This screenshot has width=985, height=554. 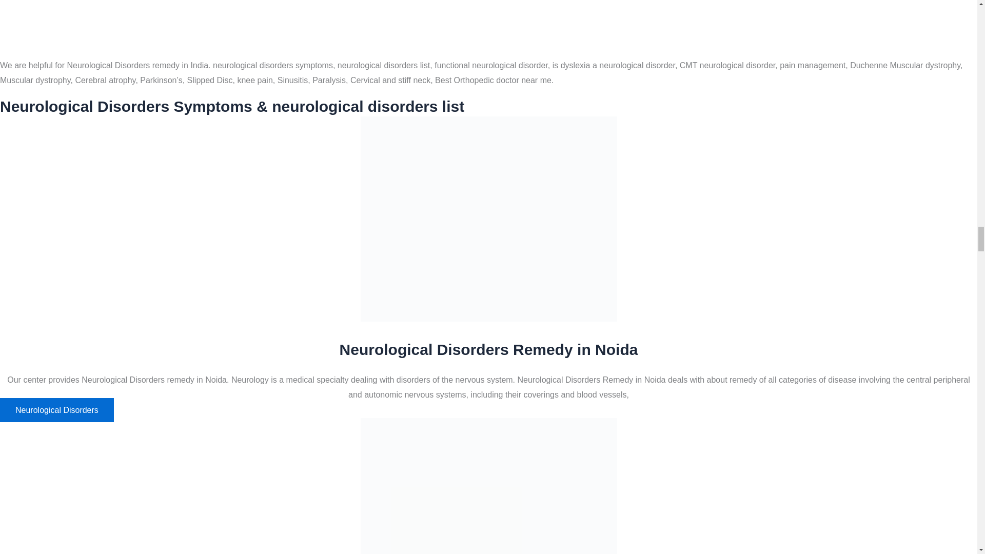 I want to click on Neurological Disorders, so click(x=57, y=410).